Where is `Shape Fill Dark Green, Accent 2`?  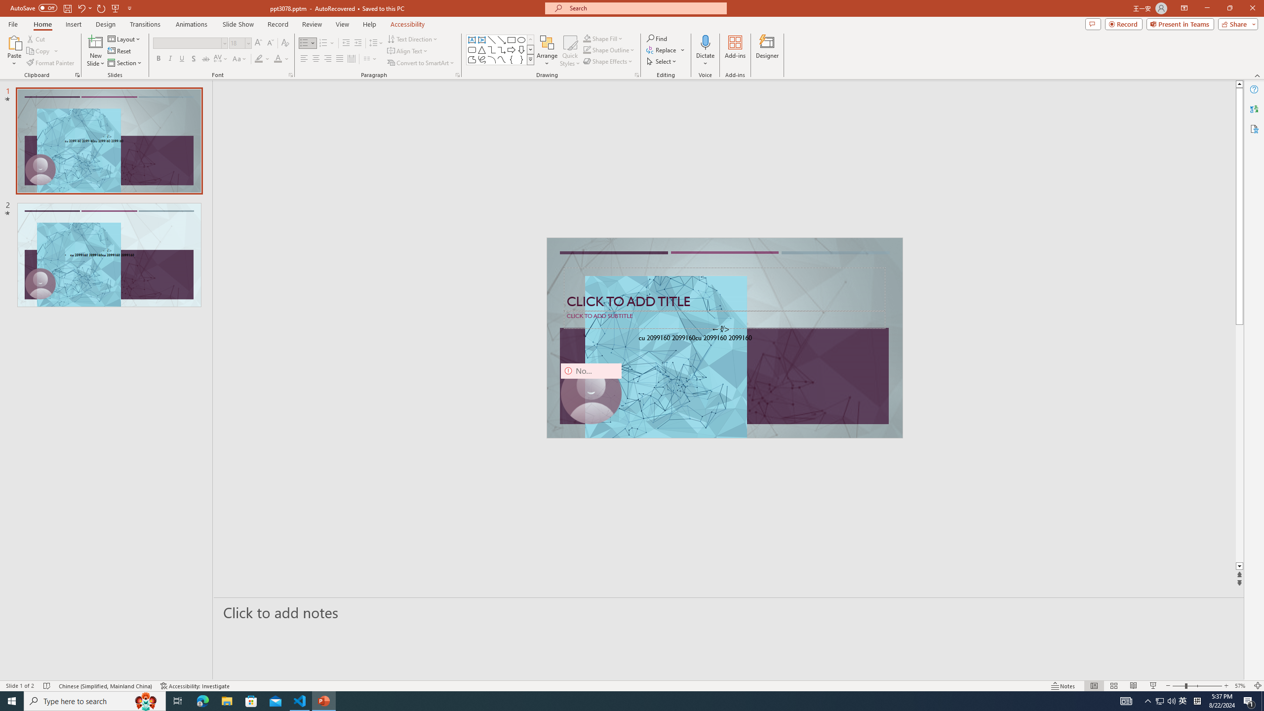 Shape Fill Dark Green, Accent 2 is located at coordinates (587, 39).